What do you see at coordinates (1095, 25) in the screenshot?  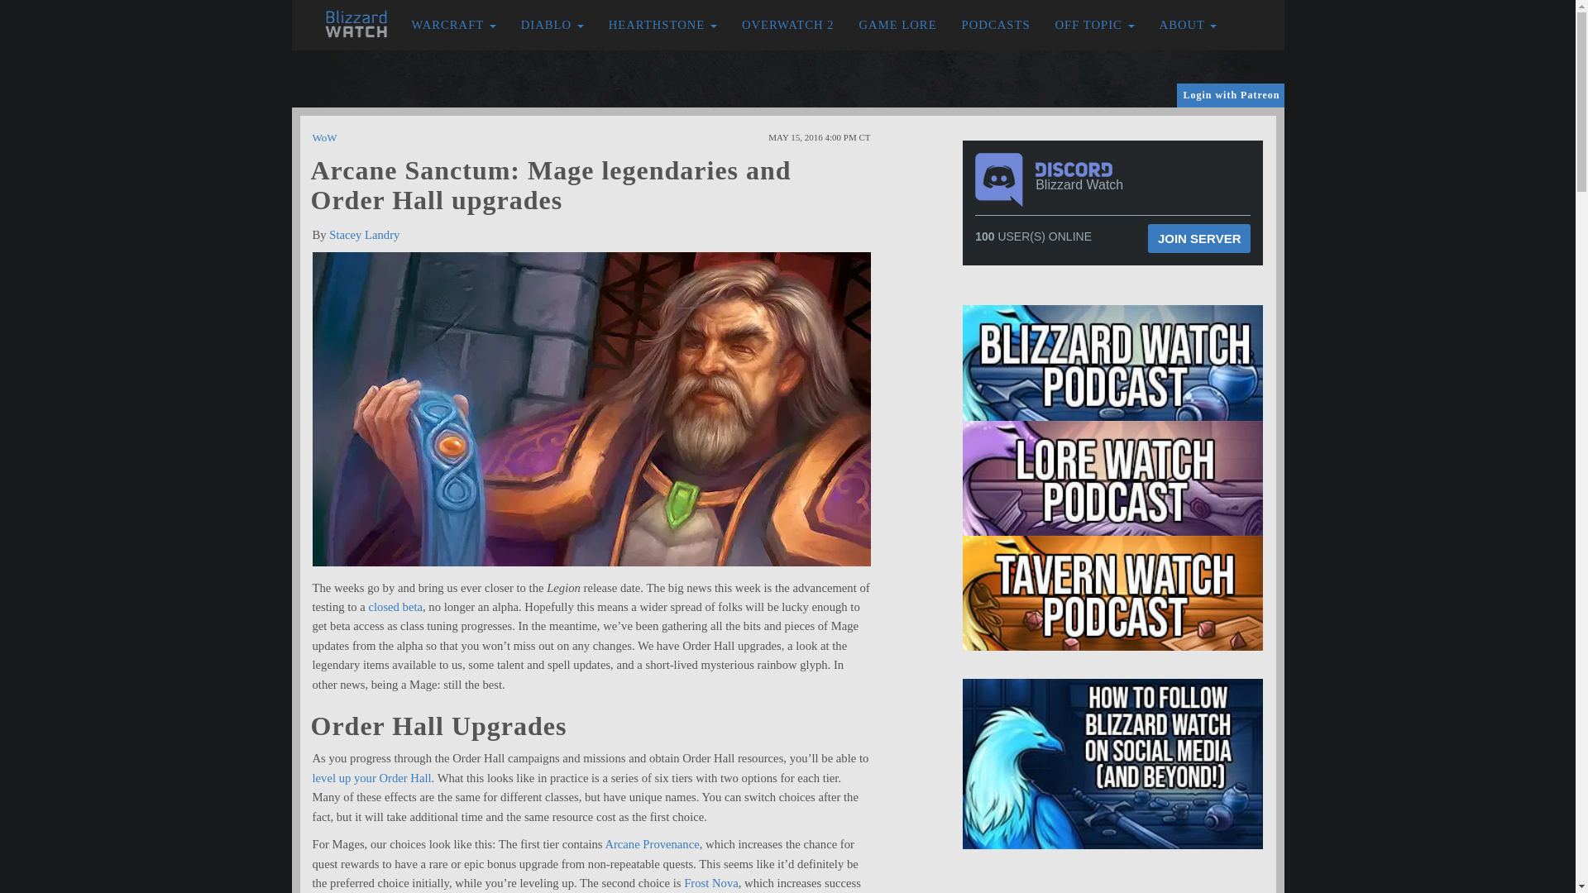 I see `OFF TOPIC` at bounding box center [1095, 25].